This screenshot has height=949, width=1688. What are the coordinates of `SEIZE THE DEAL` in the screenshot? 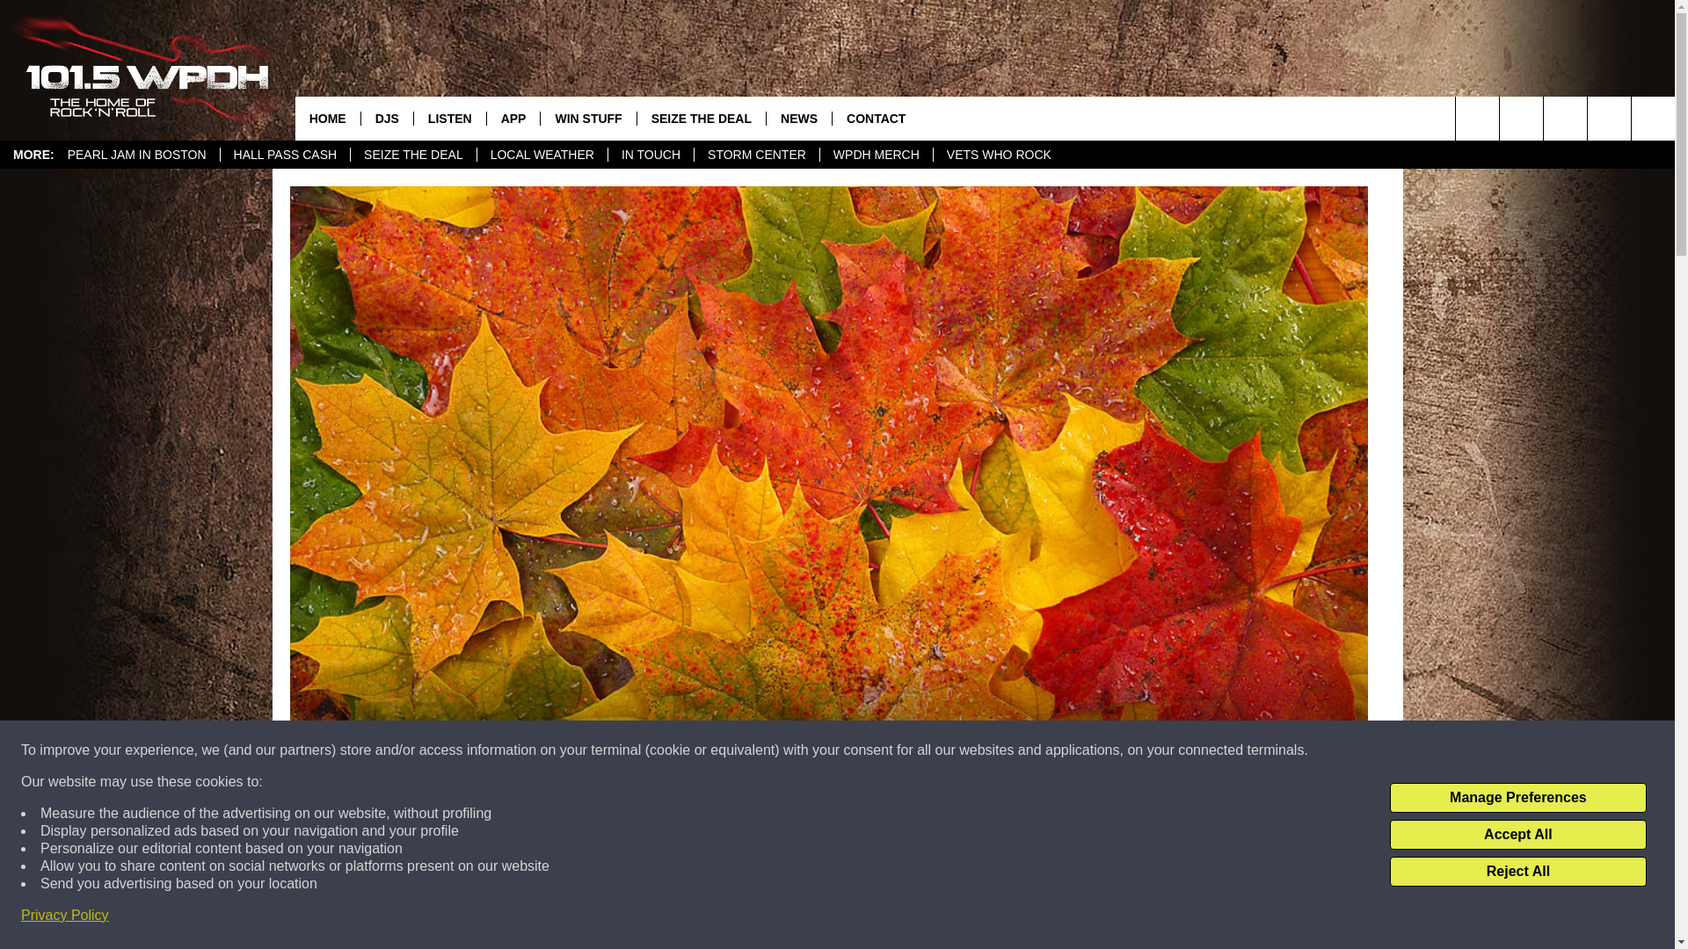 It's located at (412, 155).